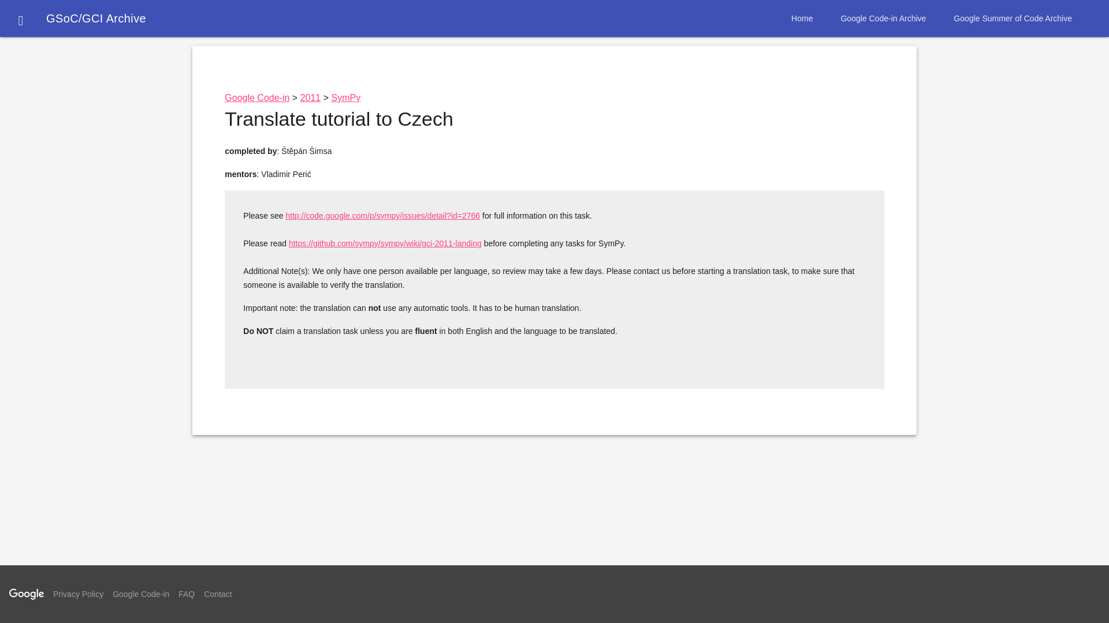  What do you see at coordinates (257, 97) in the screenshot?
I see `Google Code-in` at bounding box center [257, 97].